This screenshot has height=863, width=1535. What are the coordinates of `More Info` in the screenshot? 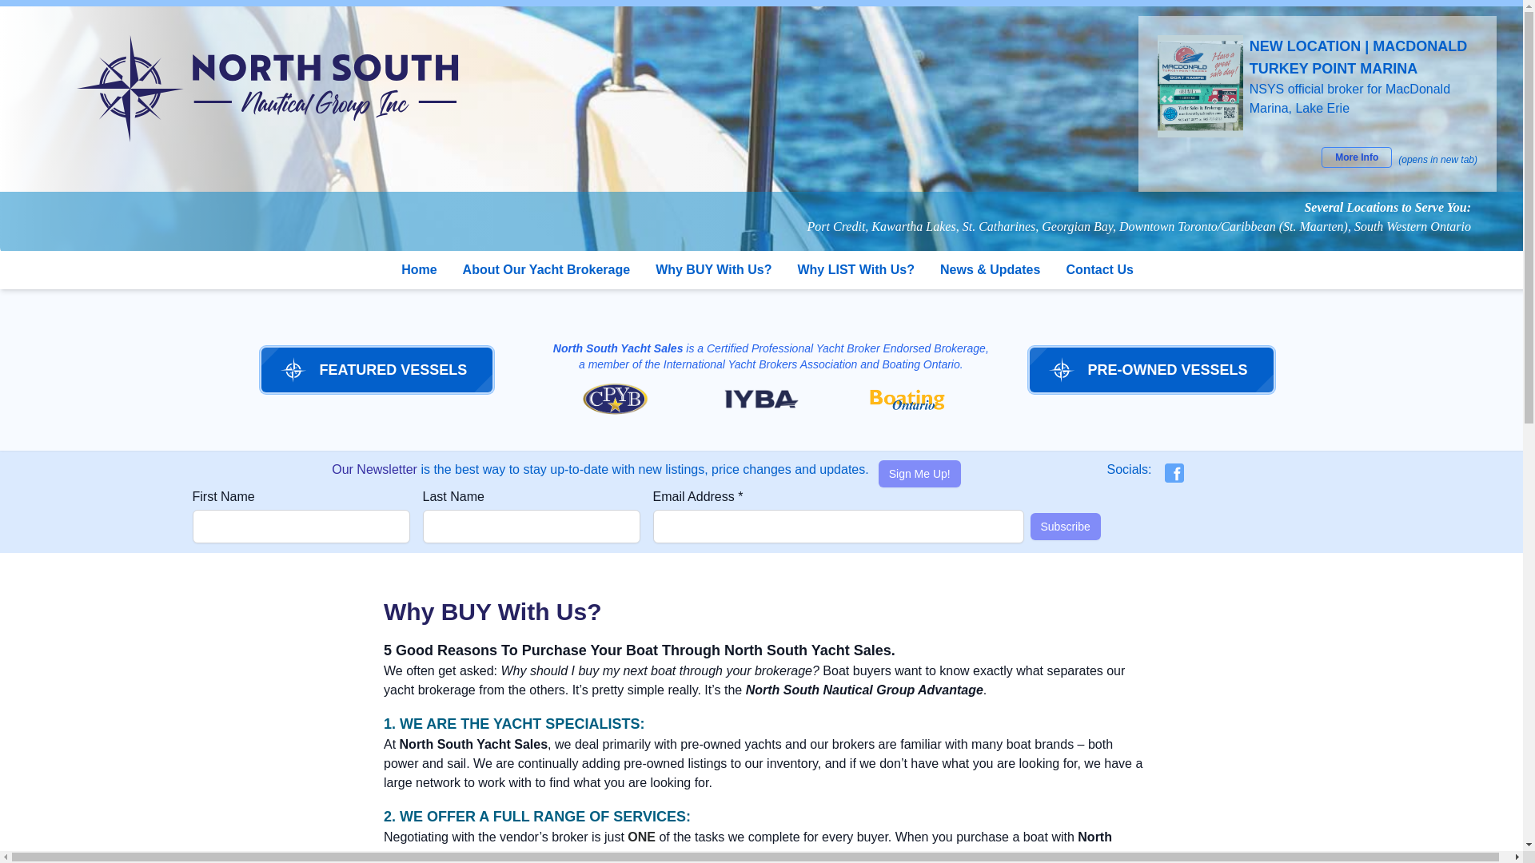 It's located at (1357, 157).